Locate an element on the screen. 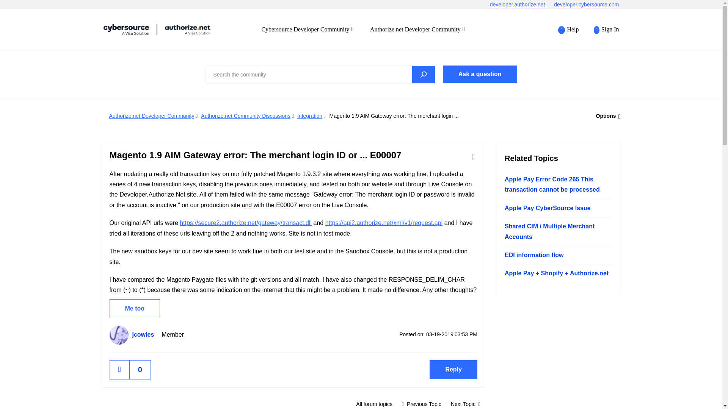  Integration and Testing is located at coordinates (374, 403).